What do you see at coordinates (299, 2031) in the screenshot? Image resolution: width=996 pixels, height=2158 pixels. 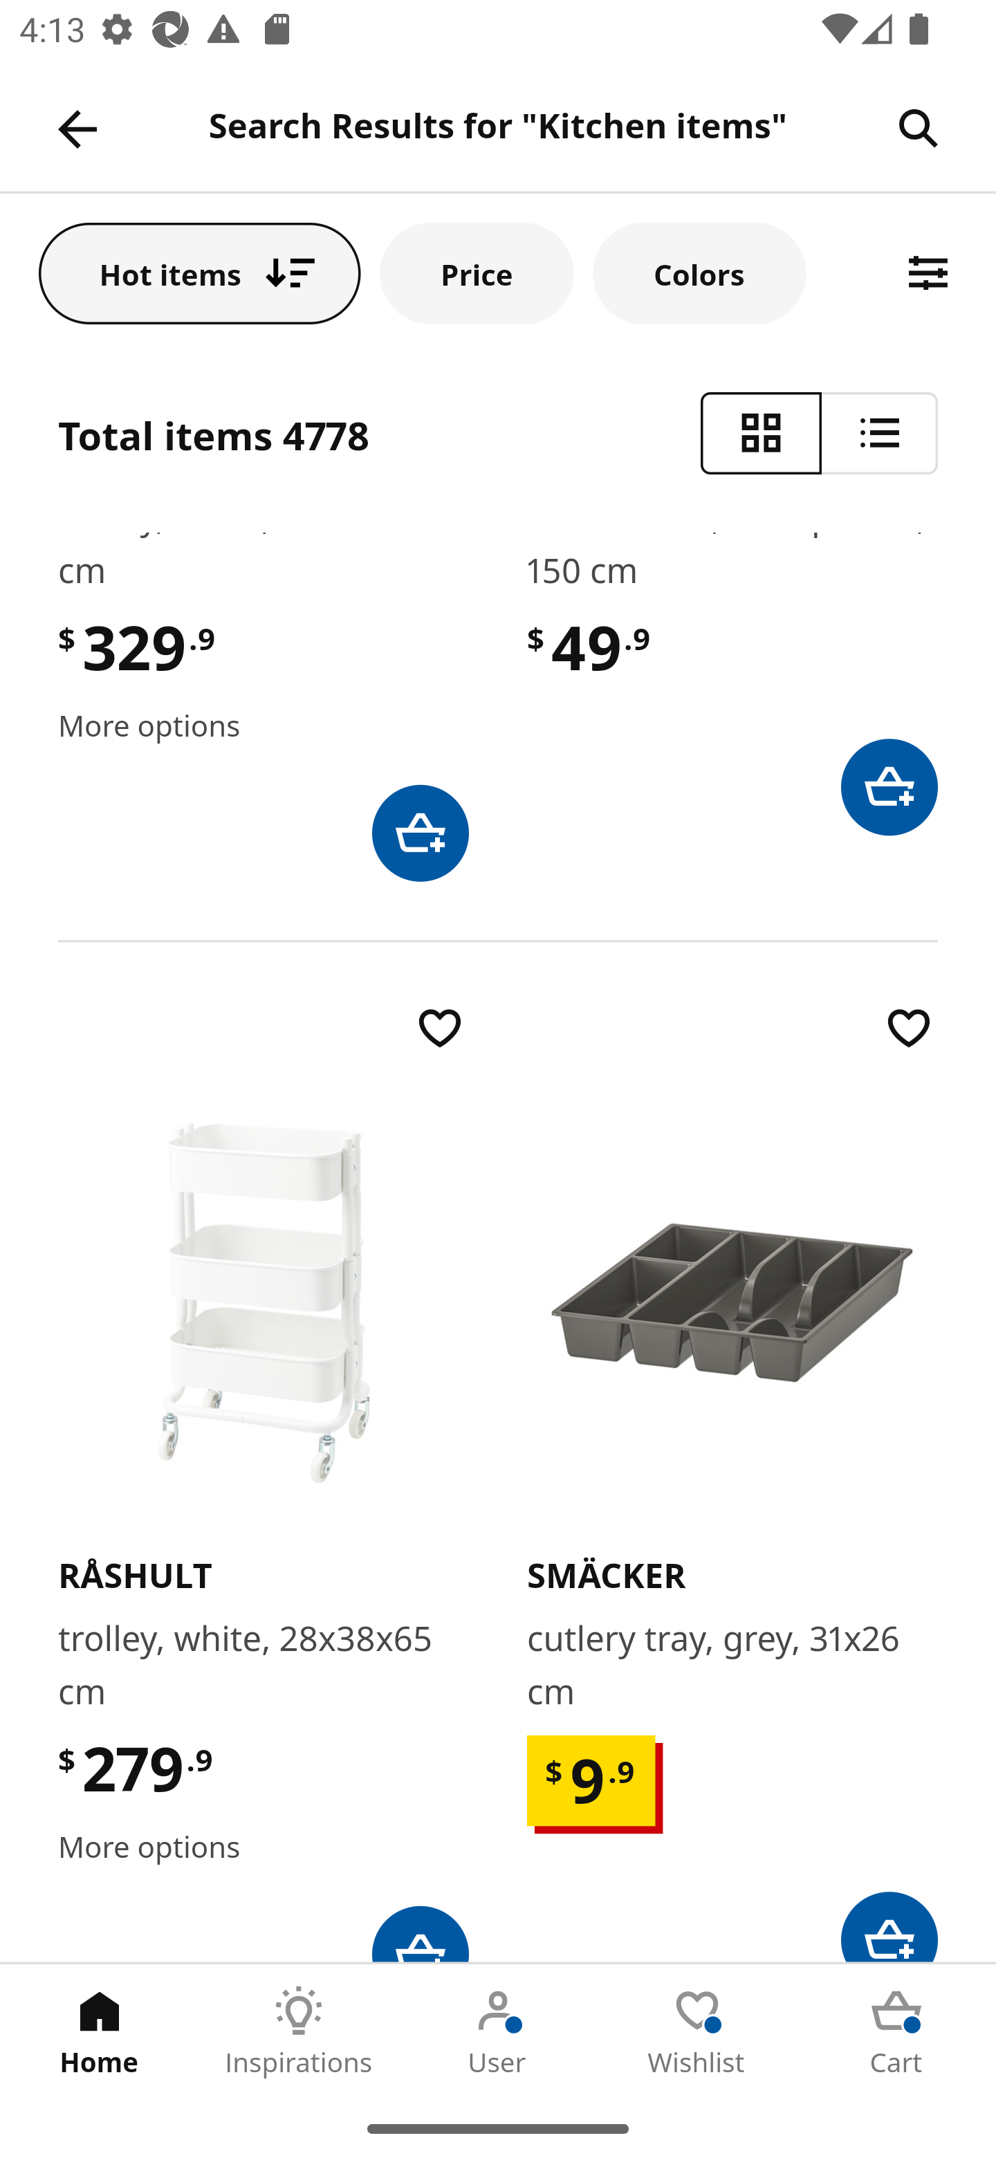 I see `Inspirations
Tab 2 of 5` at bounding box center [299, 2031].